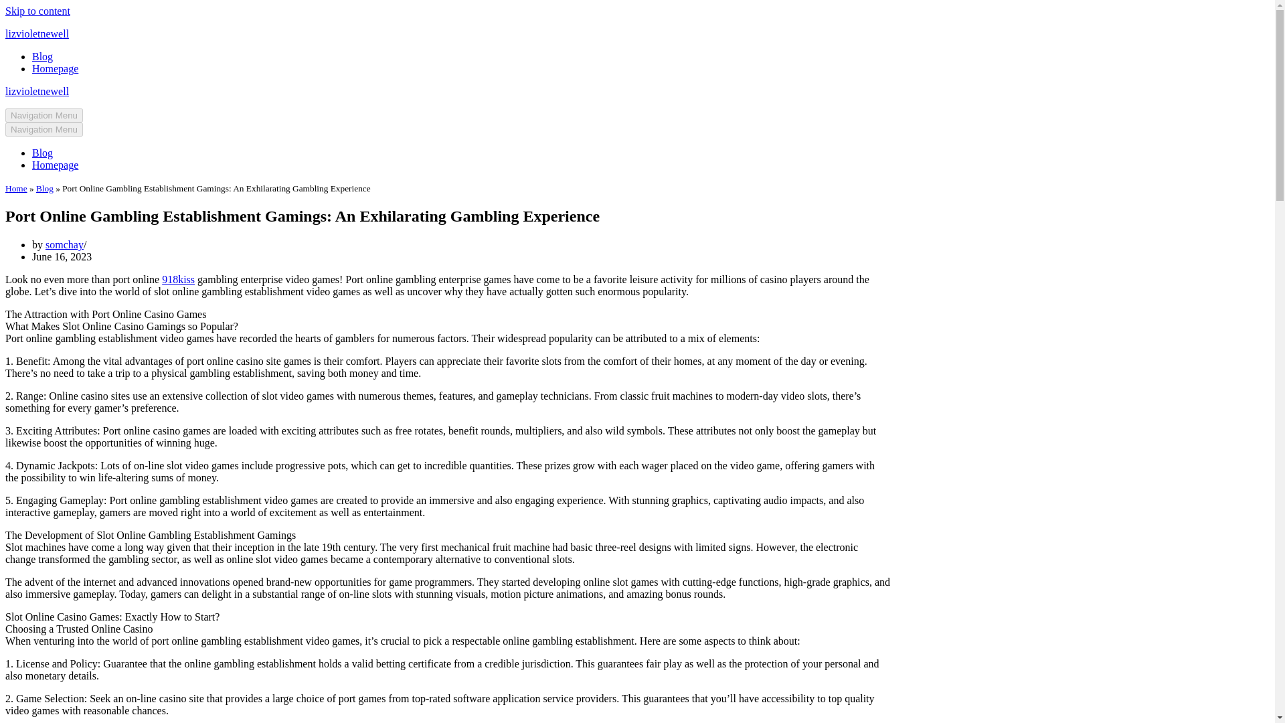 The width and height of the screenshot is (1285, 723). What do you see at coordinates (42, 153) in the screenshot?
I see `Blog` at bounding box center [42, 153].